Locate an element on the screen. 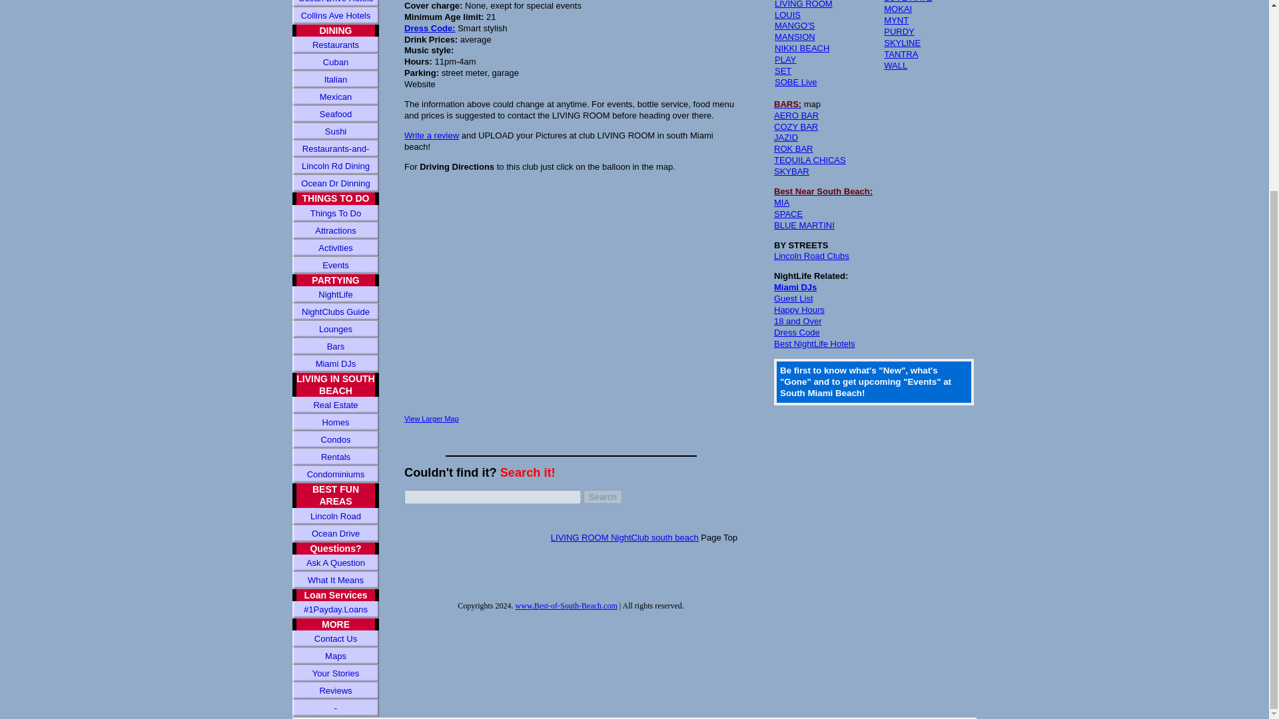 This screenshot has width=1279, height=719. Rentals is located at coordinates (336, 457).